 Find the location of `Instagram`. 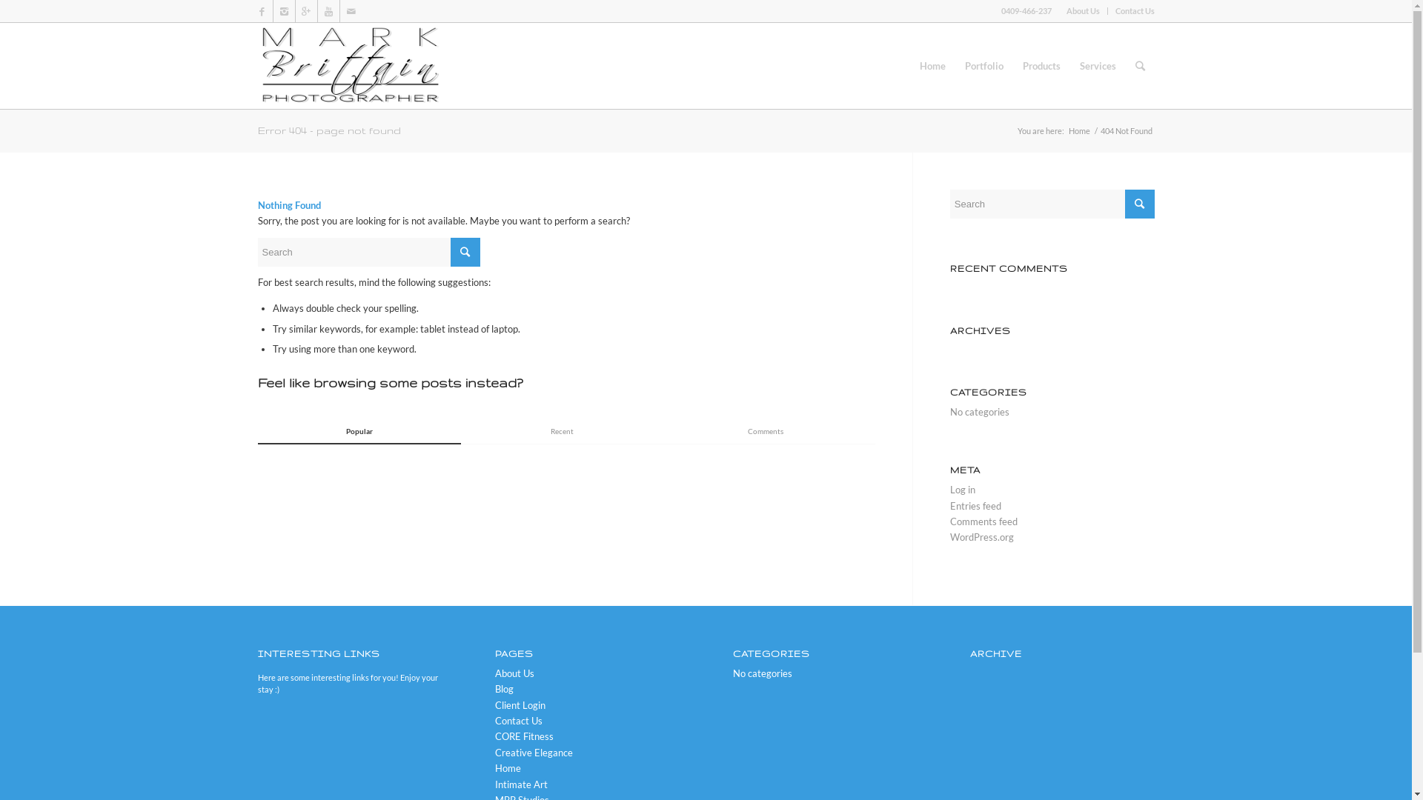

Instagram is located at coordinates (283, 11).